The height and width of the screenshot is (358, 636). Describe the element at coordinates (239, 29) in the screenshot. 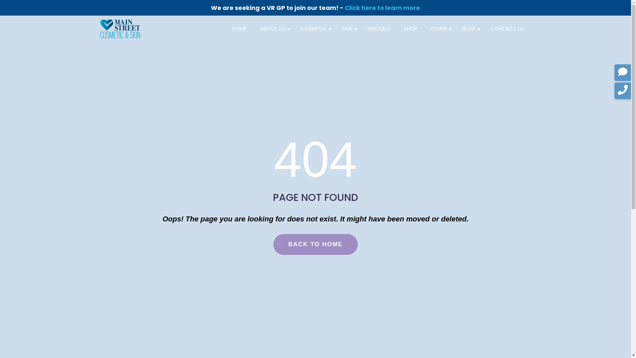

I see `HOME` at that location.